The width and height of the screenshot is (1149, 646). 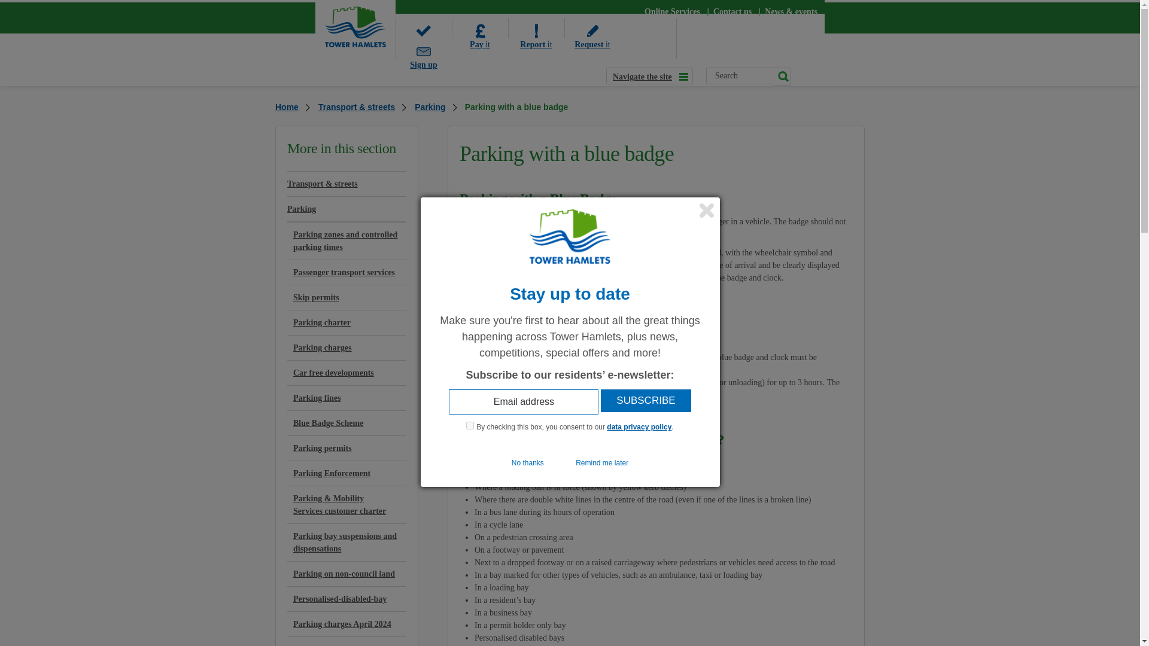 What do you see at coordinates (347, 397) in the screenshot?
I see `Parking fines` at bounding box center [347, 397].